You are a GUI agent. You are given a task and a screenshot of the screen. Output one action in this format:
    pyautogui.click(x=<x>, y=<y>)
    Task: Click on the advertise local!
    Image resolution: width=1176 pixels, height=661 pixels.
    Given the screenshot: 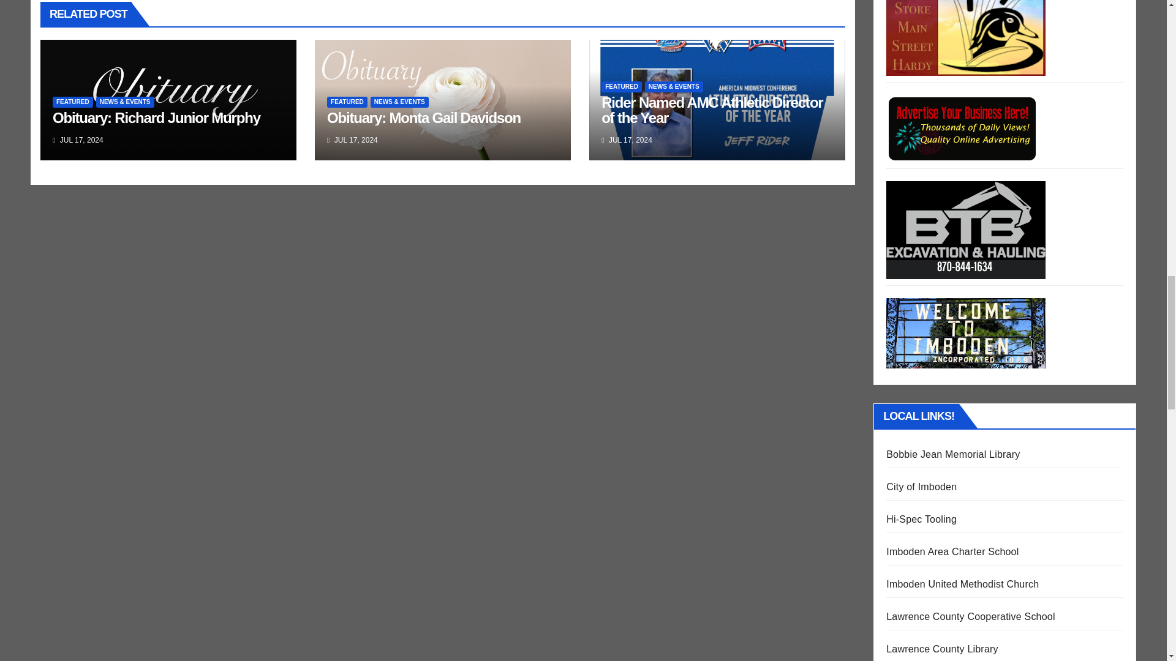 What is the action you would take?
    pyautogui.click(x=963, y=127)
    